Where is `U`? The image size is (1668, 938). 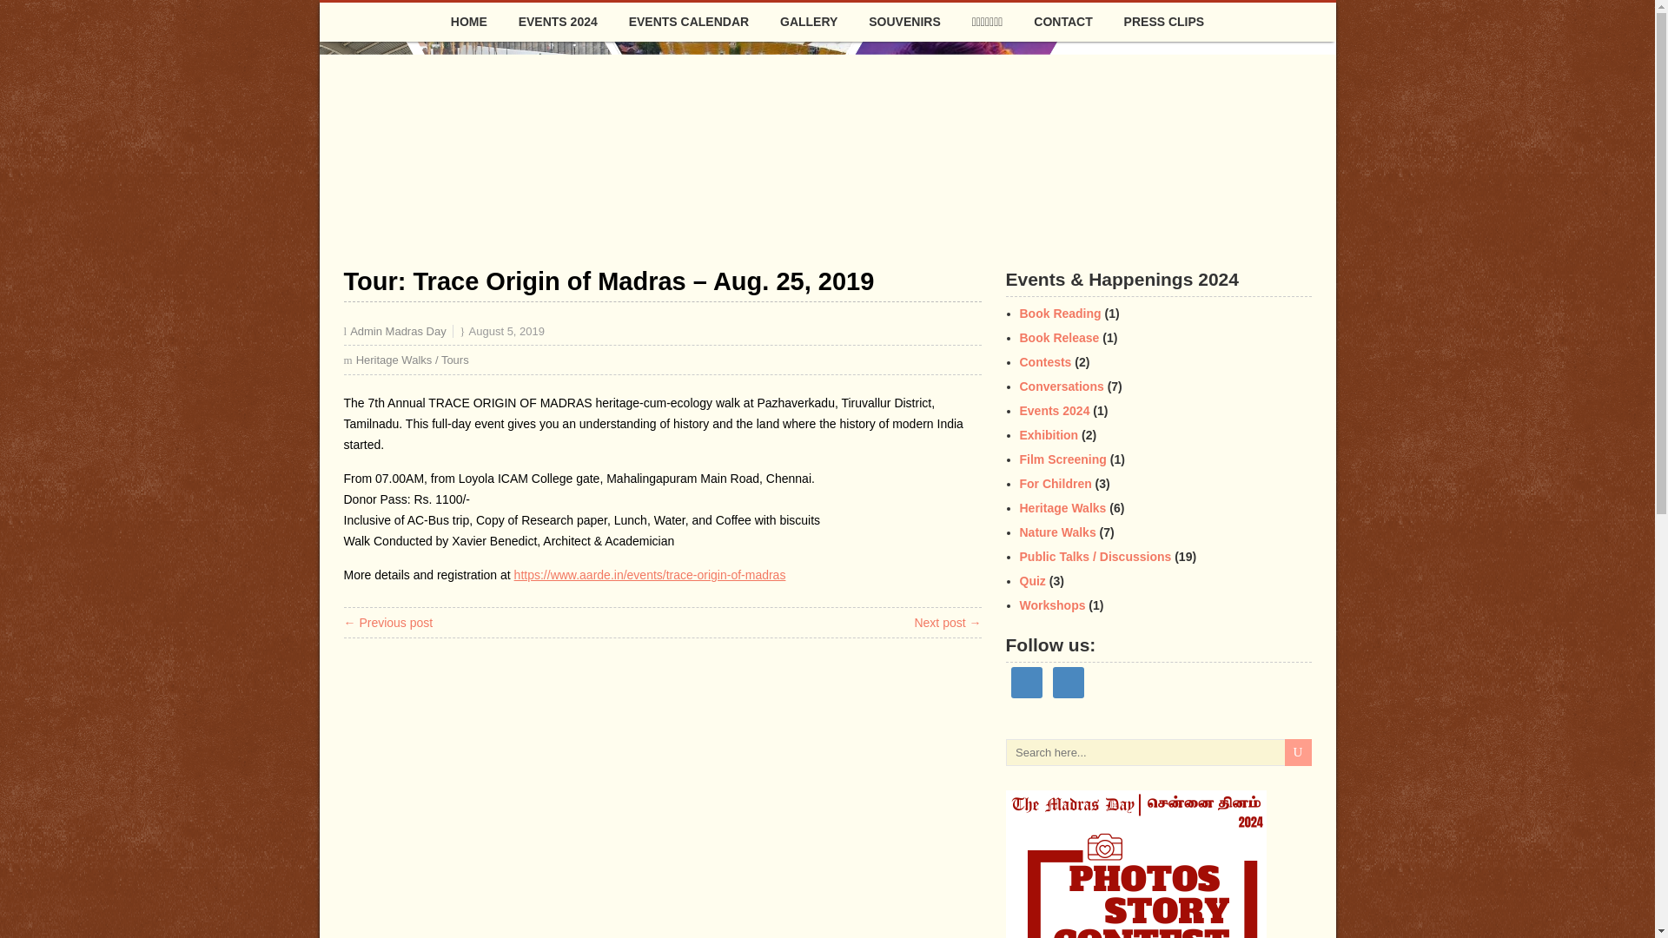 U is located at coordinates (1298, 752).